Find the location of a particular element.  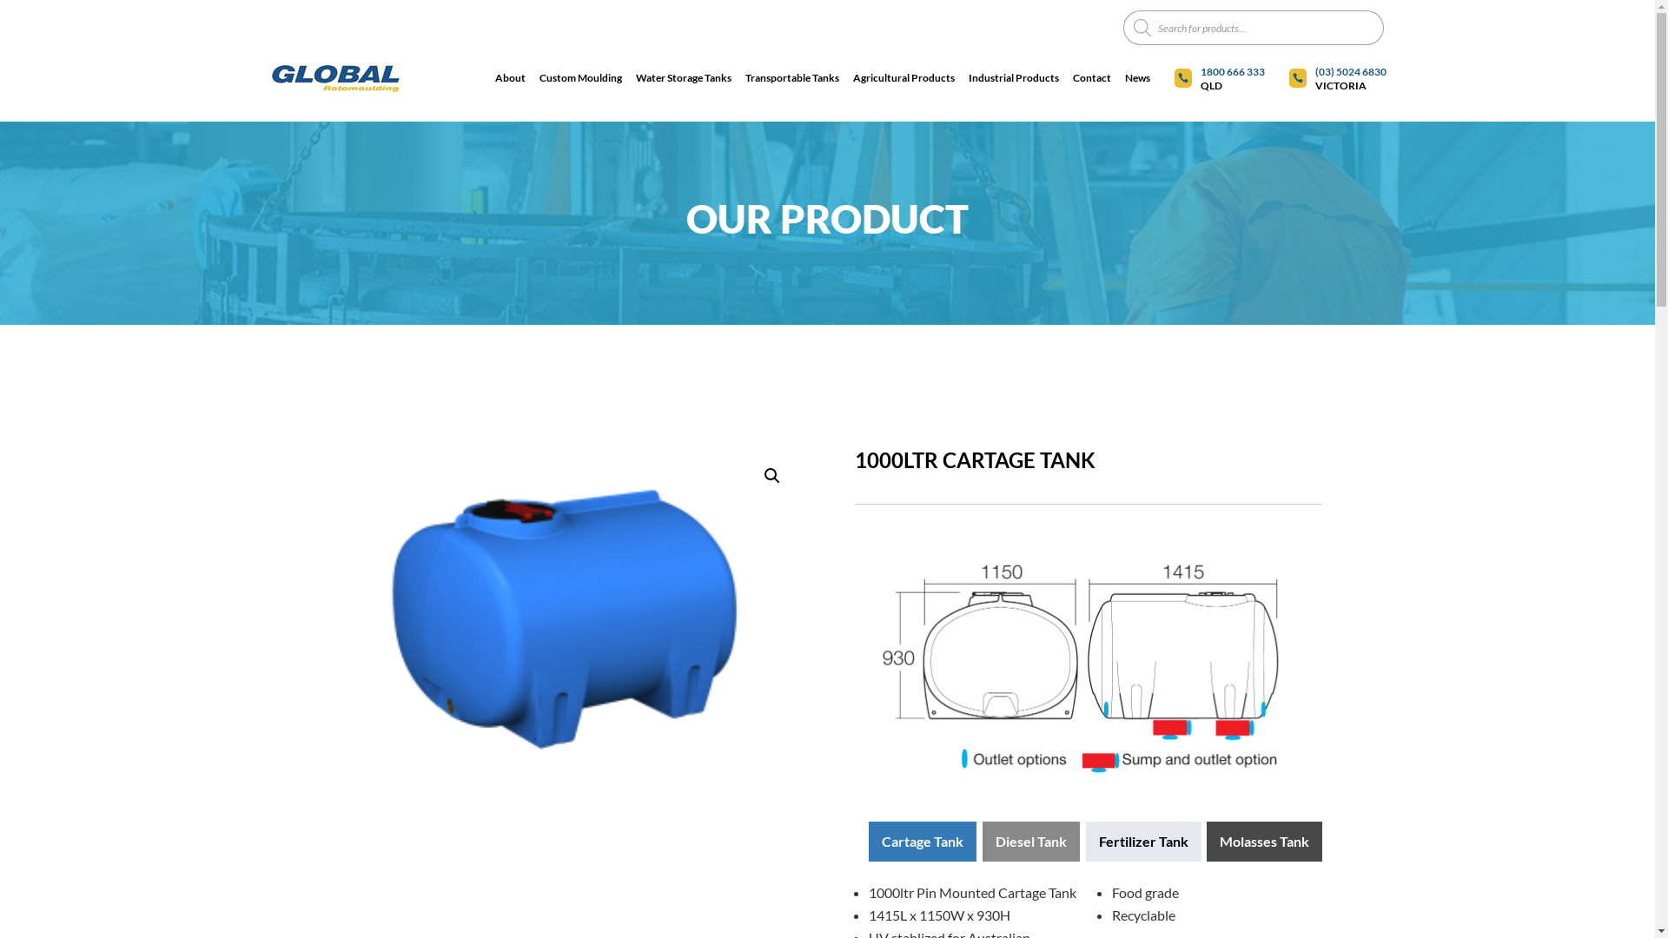

GR-G1000-GR-G1000S-GR-G1000D-GR-G1000DS-pic-220x150 is located at coordinates (566, 618).